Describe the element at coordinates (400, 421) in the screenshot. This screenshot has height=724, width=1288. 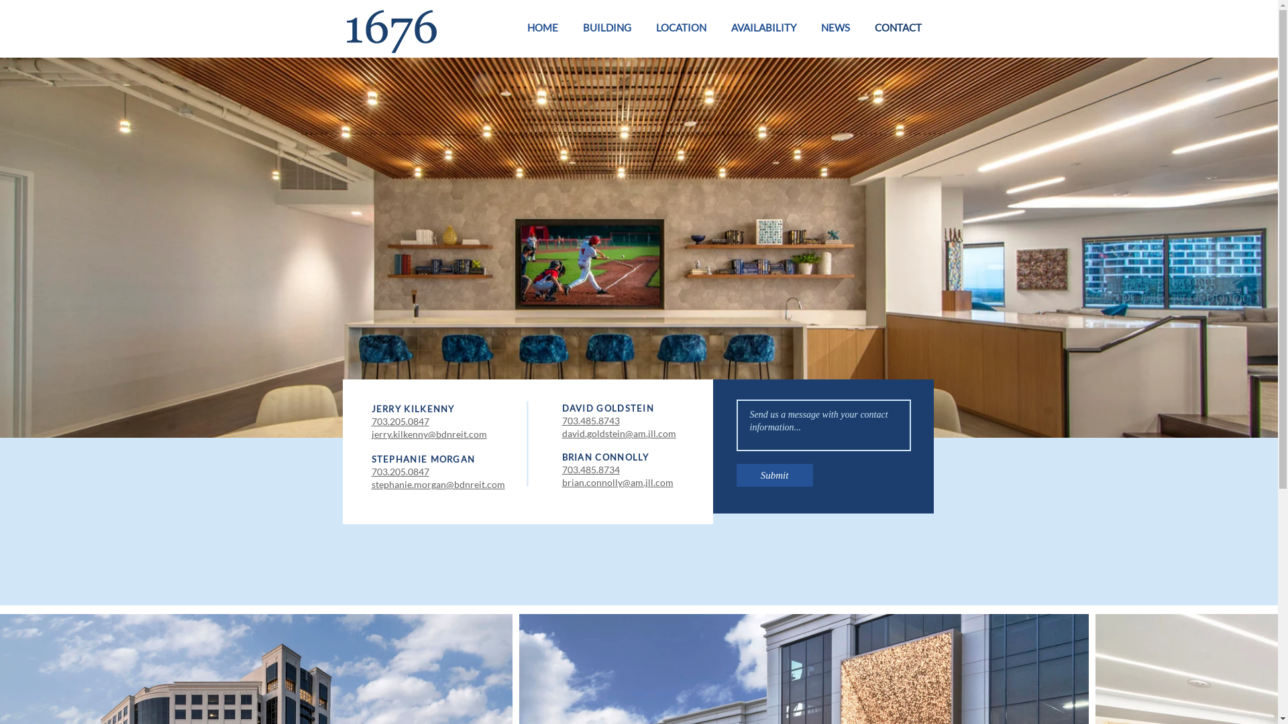
I see `703.205.0847` at that location.